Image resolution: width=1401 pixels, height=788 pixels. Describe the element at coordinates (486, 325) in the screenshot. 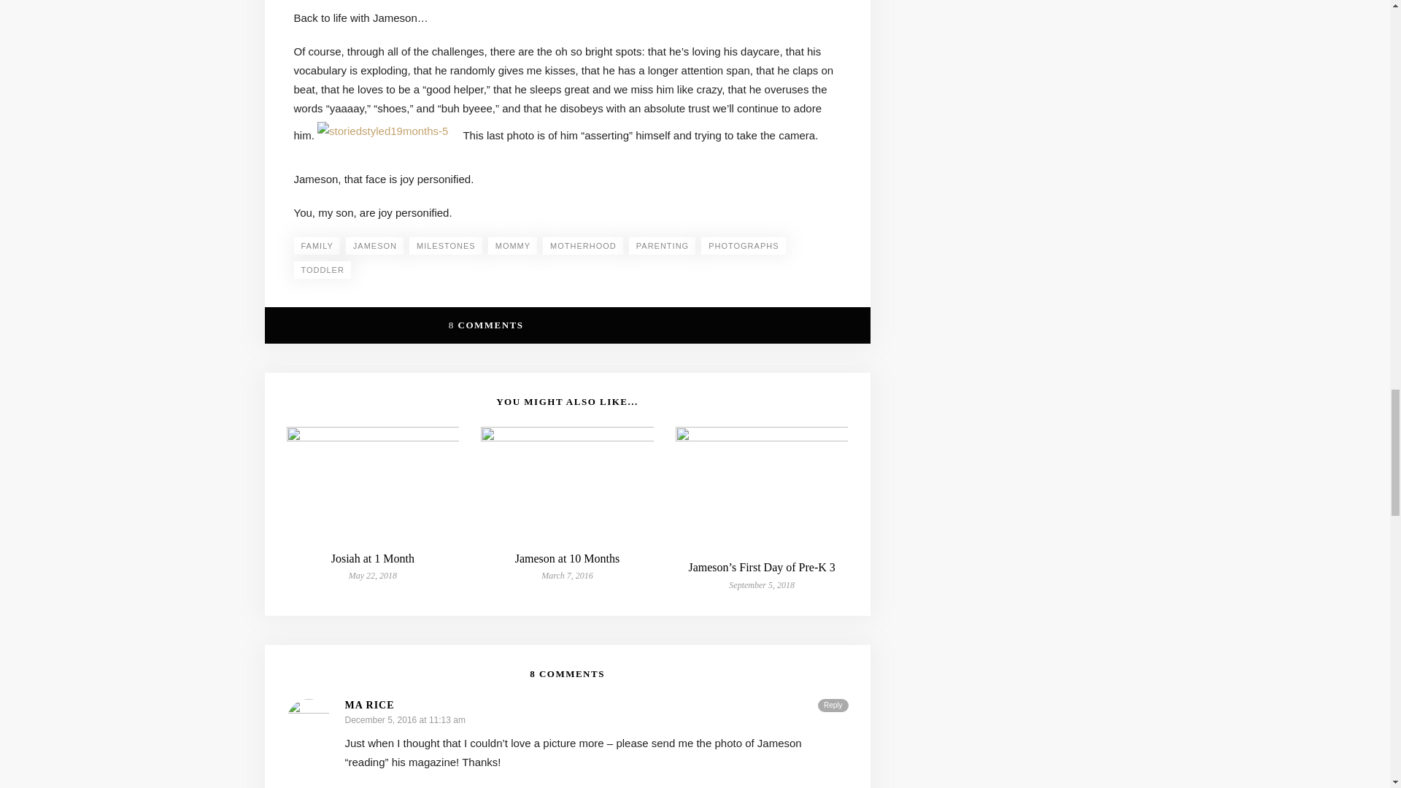

I see `8 COMMENTS` at that location.